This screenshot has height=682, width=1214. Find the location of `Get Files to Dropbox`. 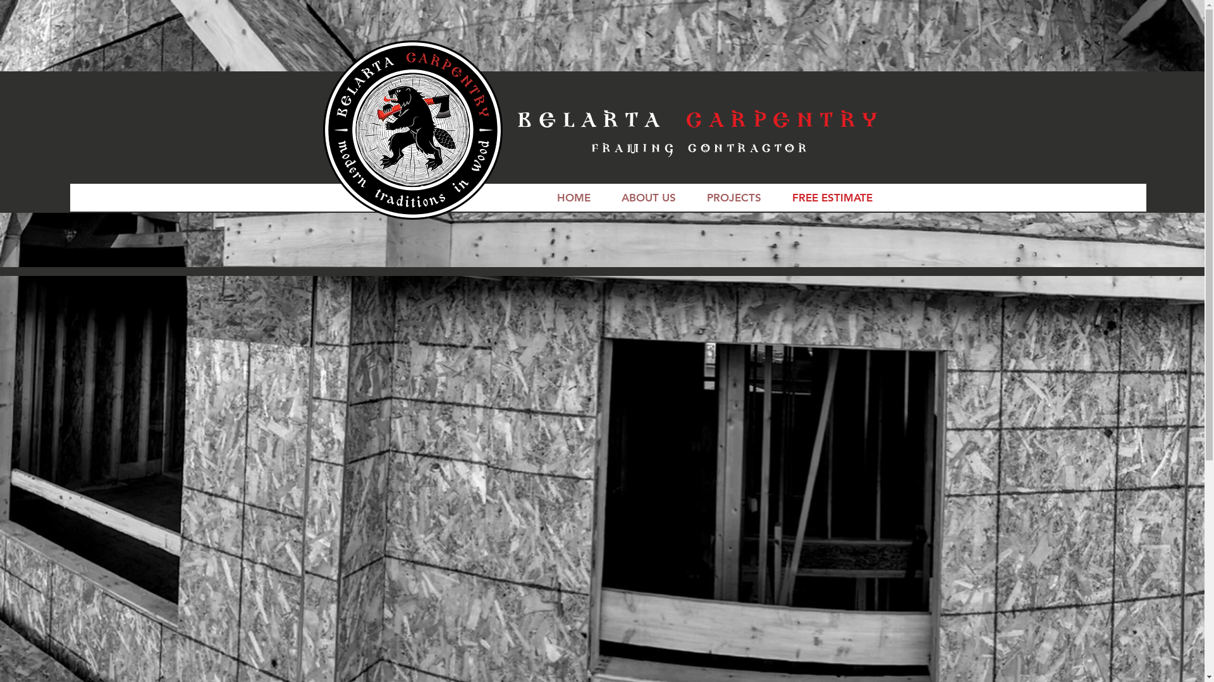

Get Files to Dropbox is located at coordinates (601, 517).